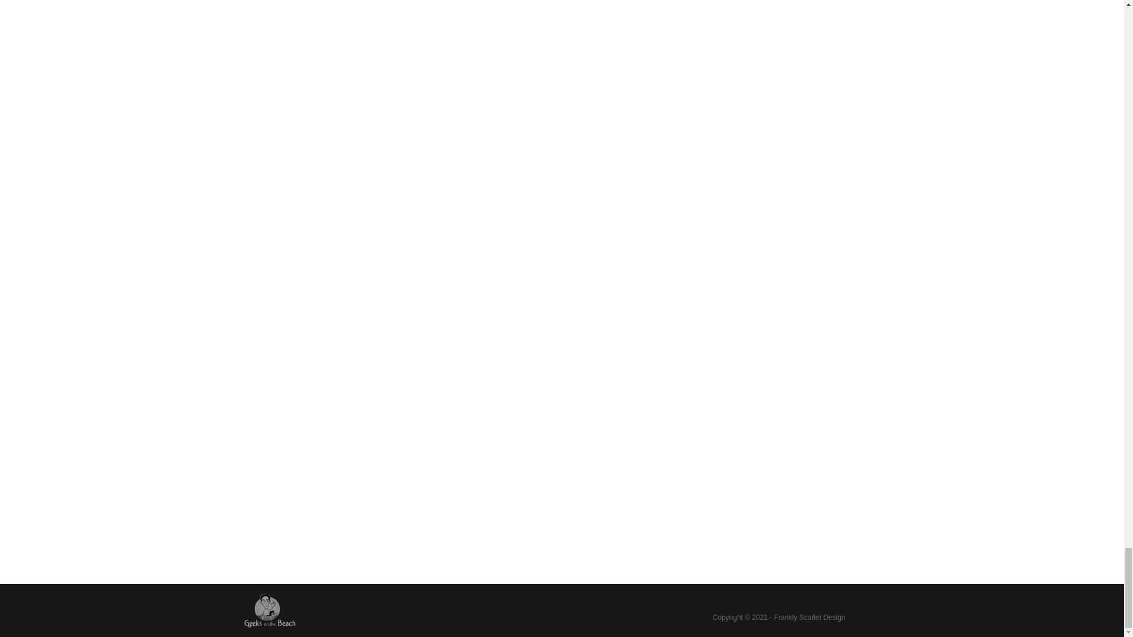 This screenshot has height=637, width=1133. I want to click on Send, so click(847, 380).